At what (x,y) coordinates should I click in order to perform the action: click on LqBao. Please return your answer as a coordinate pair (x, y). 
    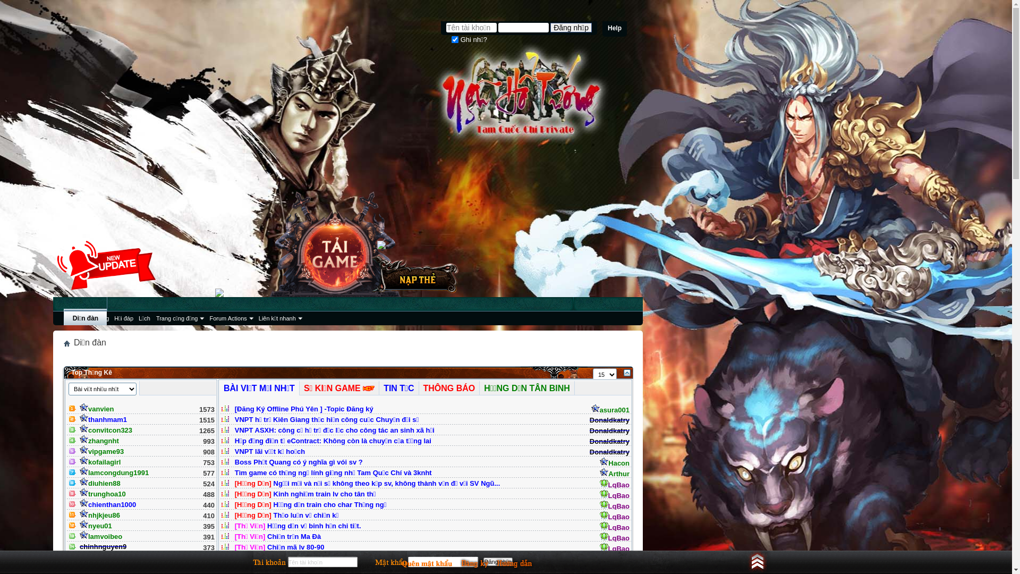
    Looking at the image, I should click on (615, 559).